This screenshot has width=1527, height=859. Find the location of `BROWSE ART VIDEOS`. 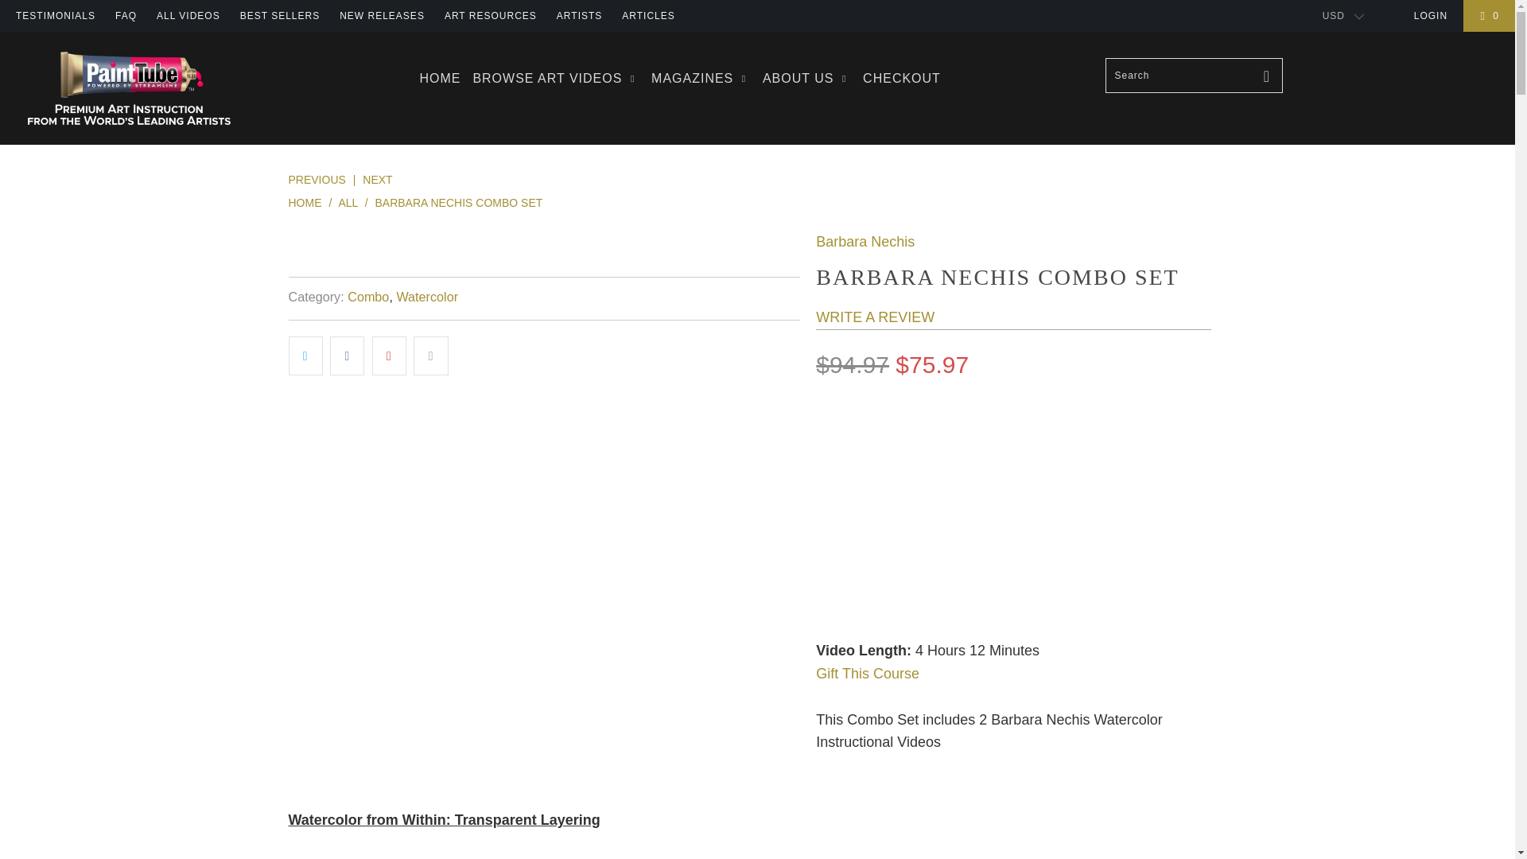

BROWSE ART VIDEOS is located at coordinates (555, 78).